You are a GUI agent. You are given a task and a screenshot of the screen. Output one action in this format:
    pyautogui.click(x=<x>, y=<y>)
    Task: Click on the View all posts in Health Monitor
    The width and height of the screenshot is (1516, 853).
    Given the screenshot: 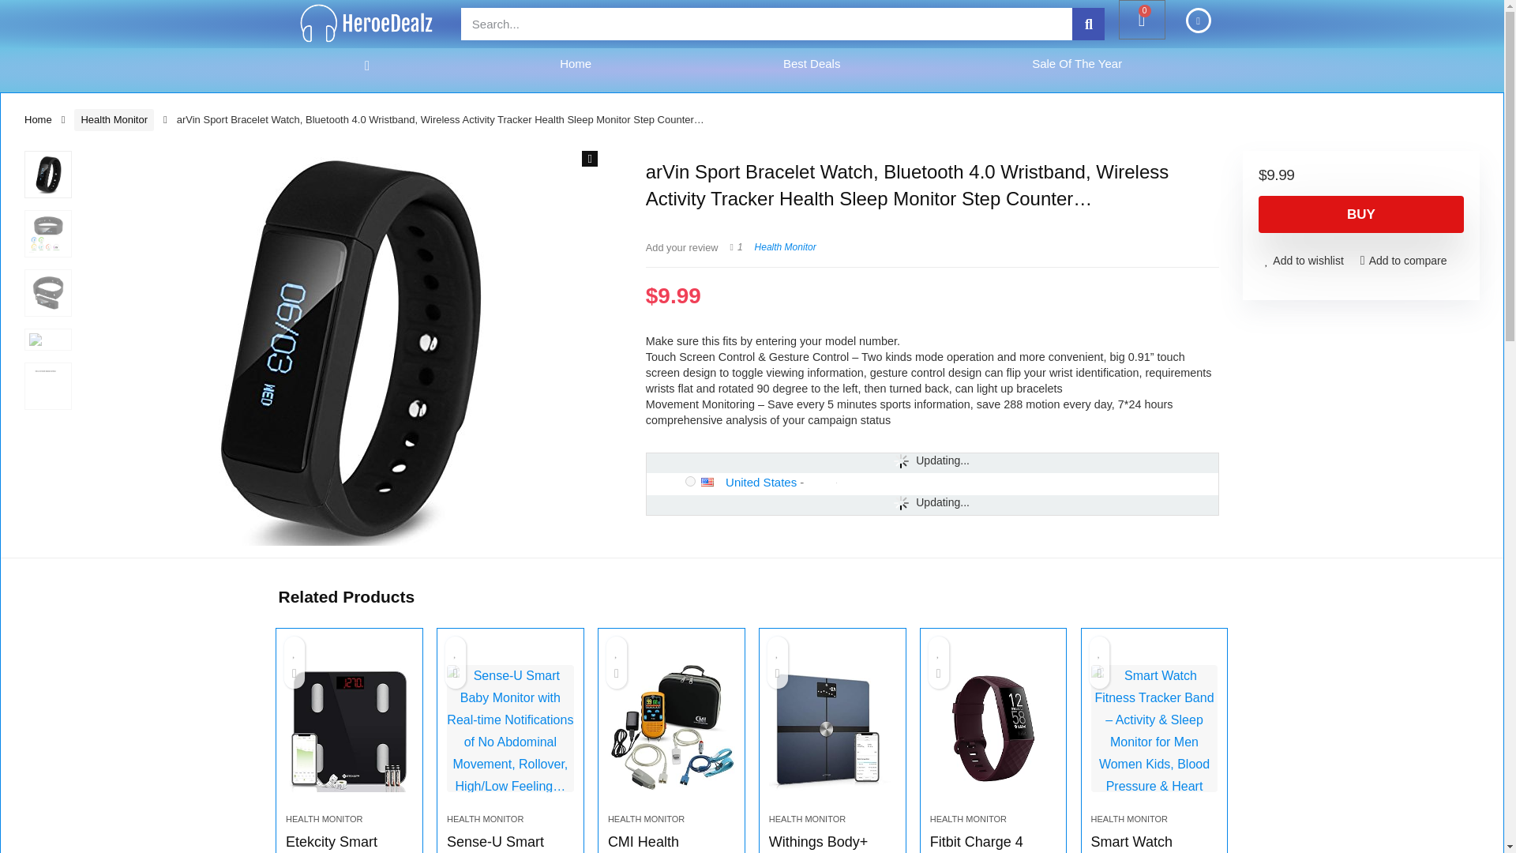 What is the action you would take?
    pyautogui.click(x=786, y=246)
    